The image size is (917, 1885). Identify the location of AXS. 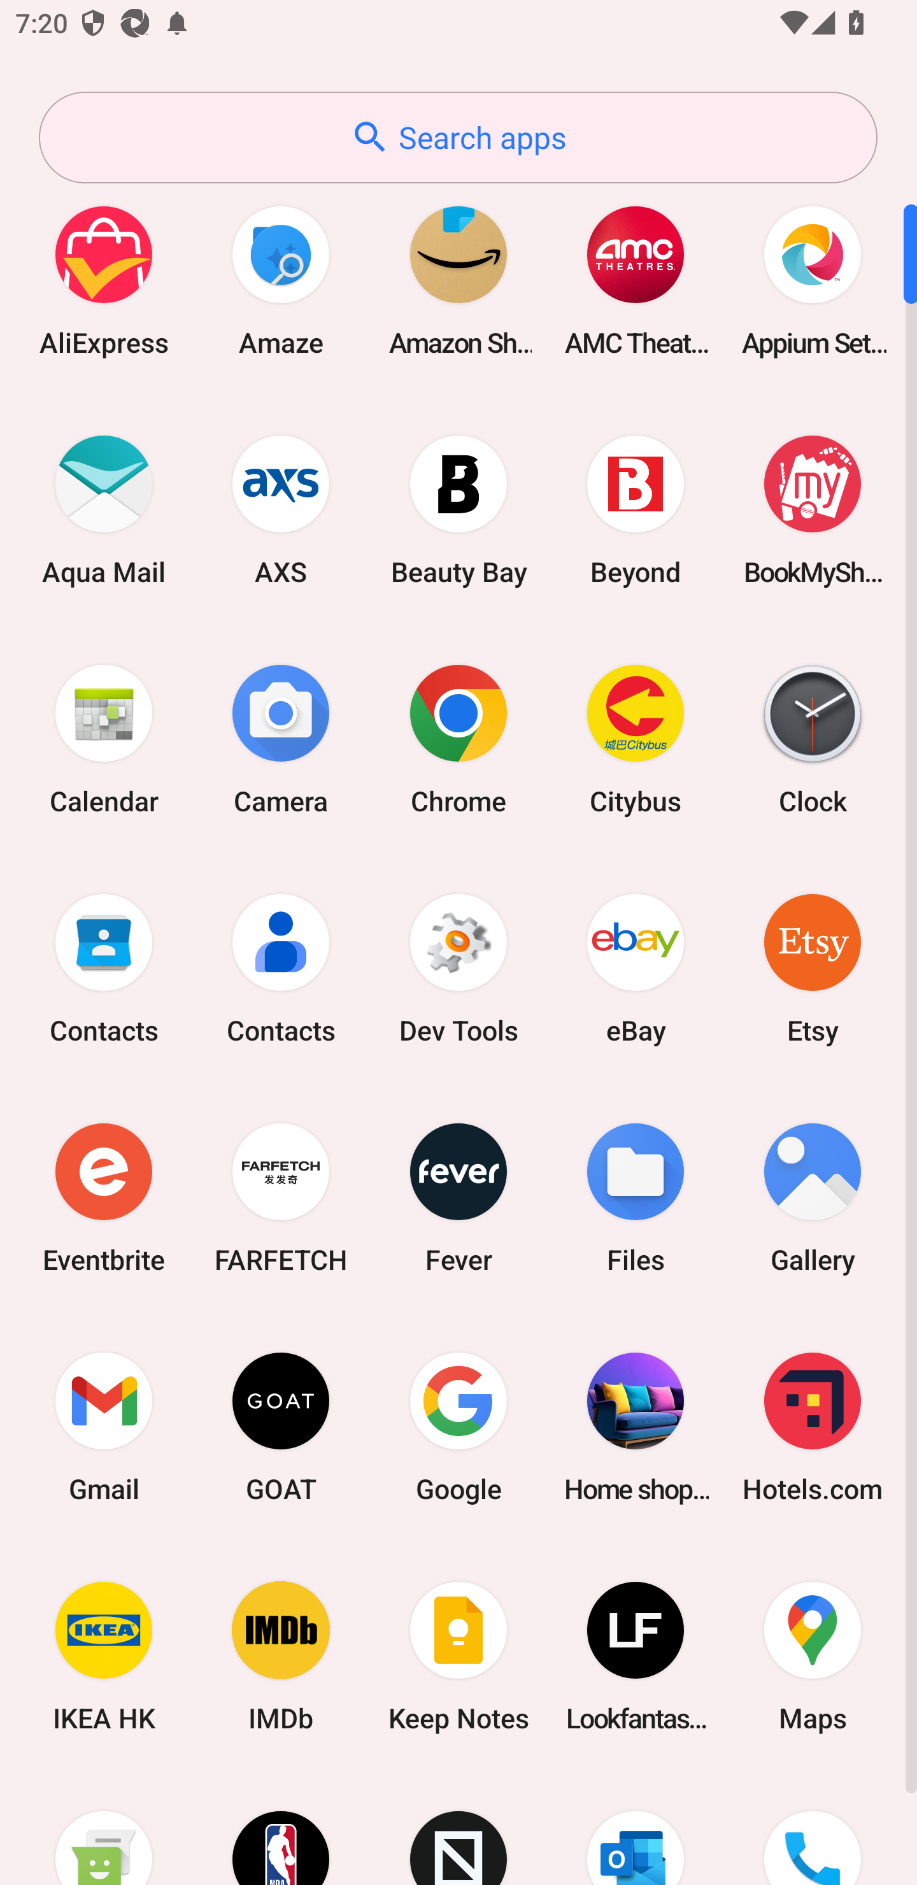
(281, 509).